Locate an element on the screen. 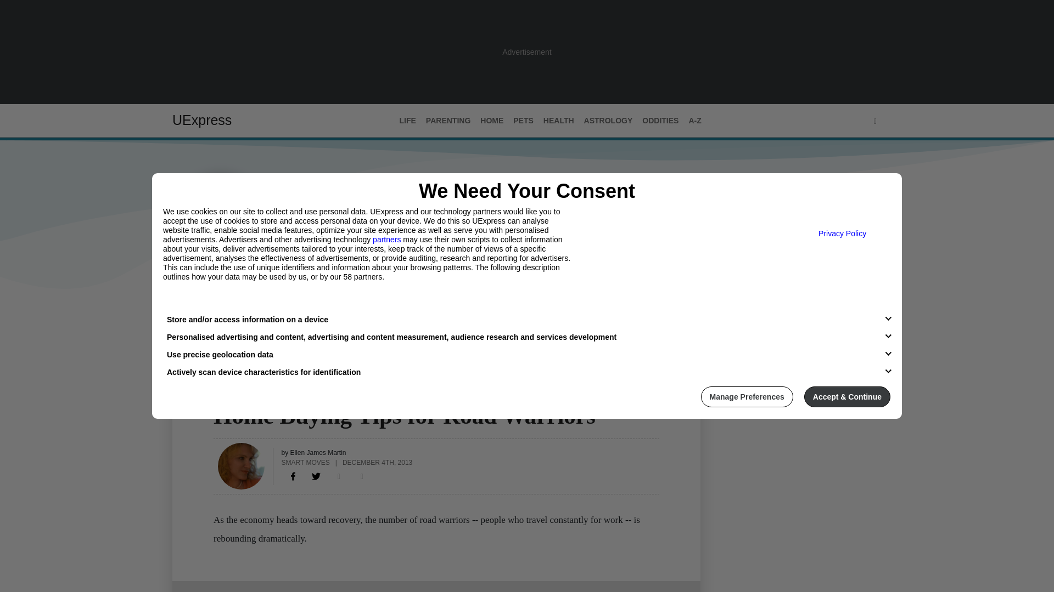 The width and height of the screenshot is (1054, 592). HOME is located at coordinates (491, 121).